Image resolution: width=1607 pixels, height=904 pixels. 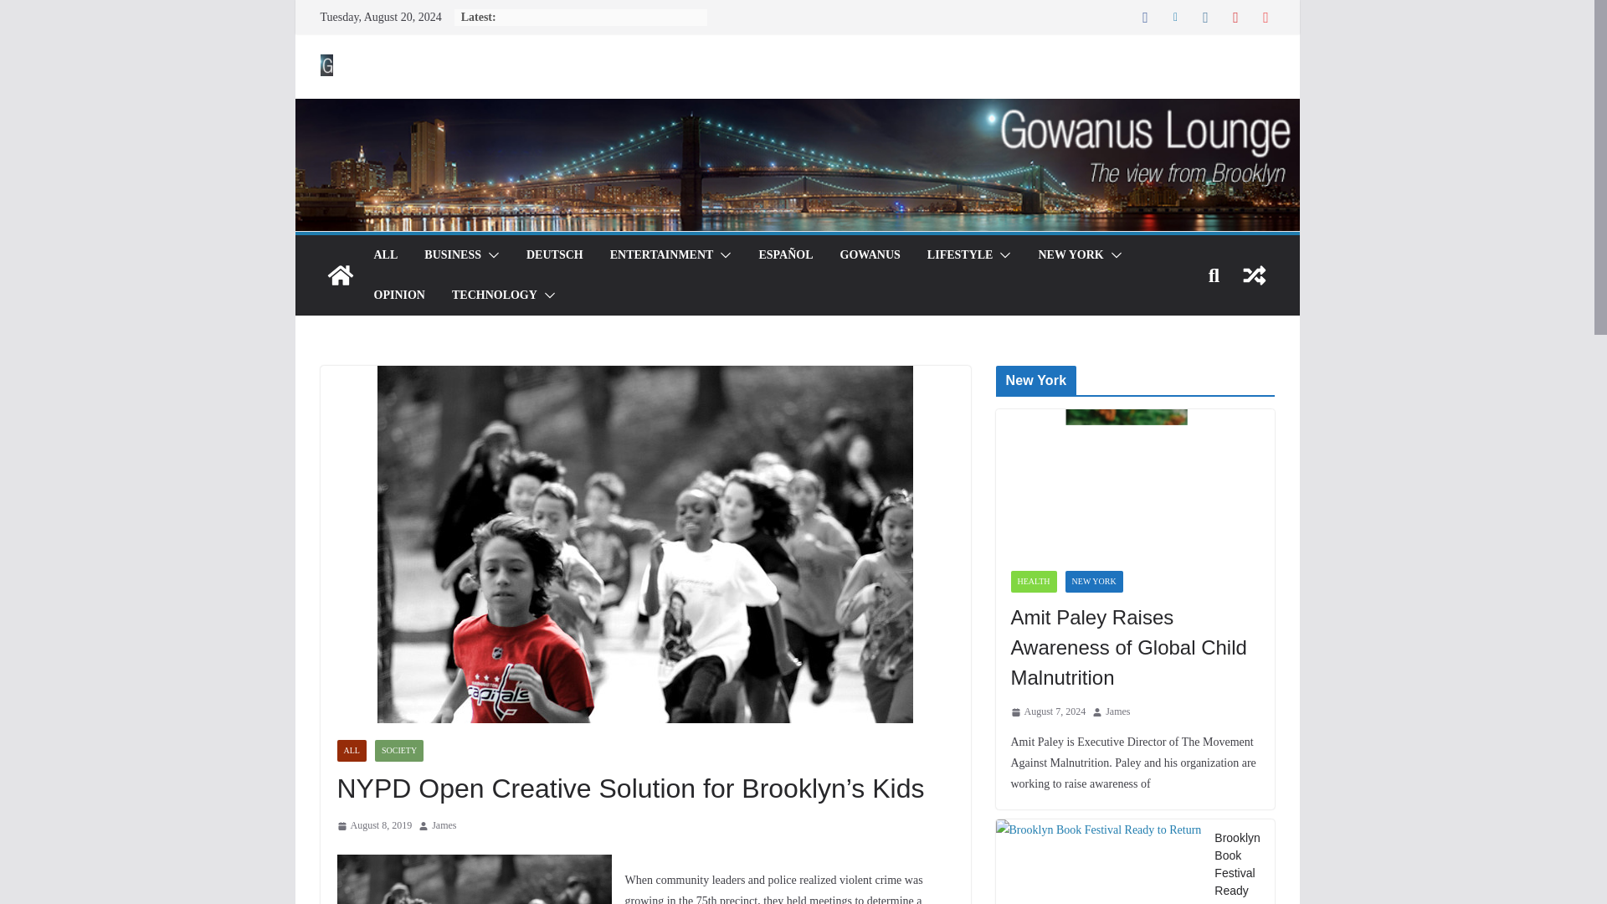 What do you see at coordinates (1048, 711) in the screenshot?
I see `5:00 am` at bounding box center [1048, 711].